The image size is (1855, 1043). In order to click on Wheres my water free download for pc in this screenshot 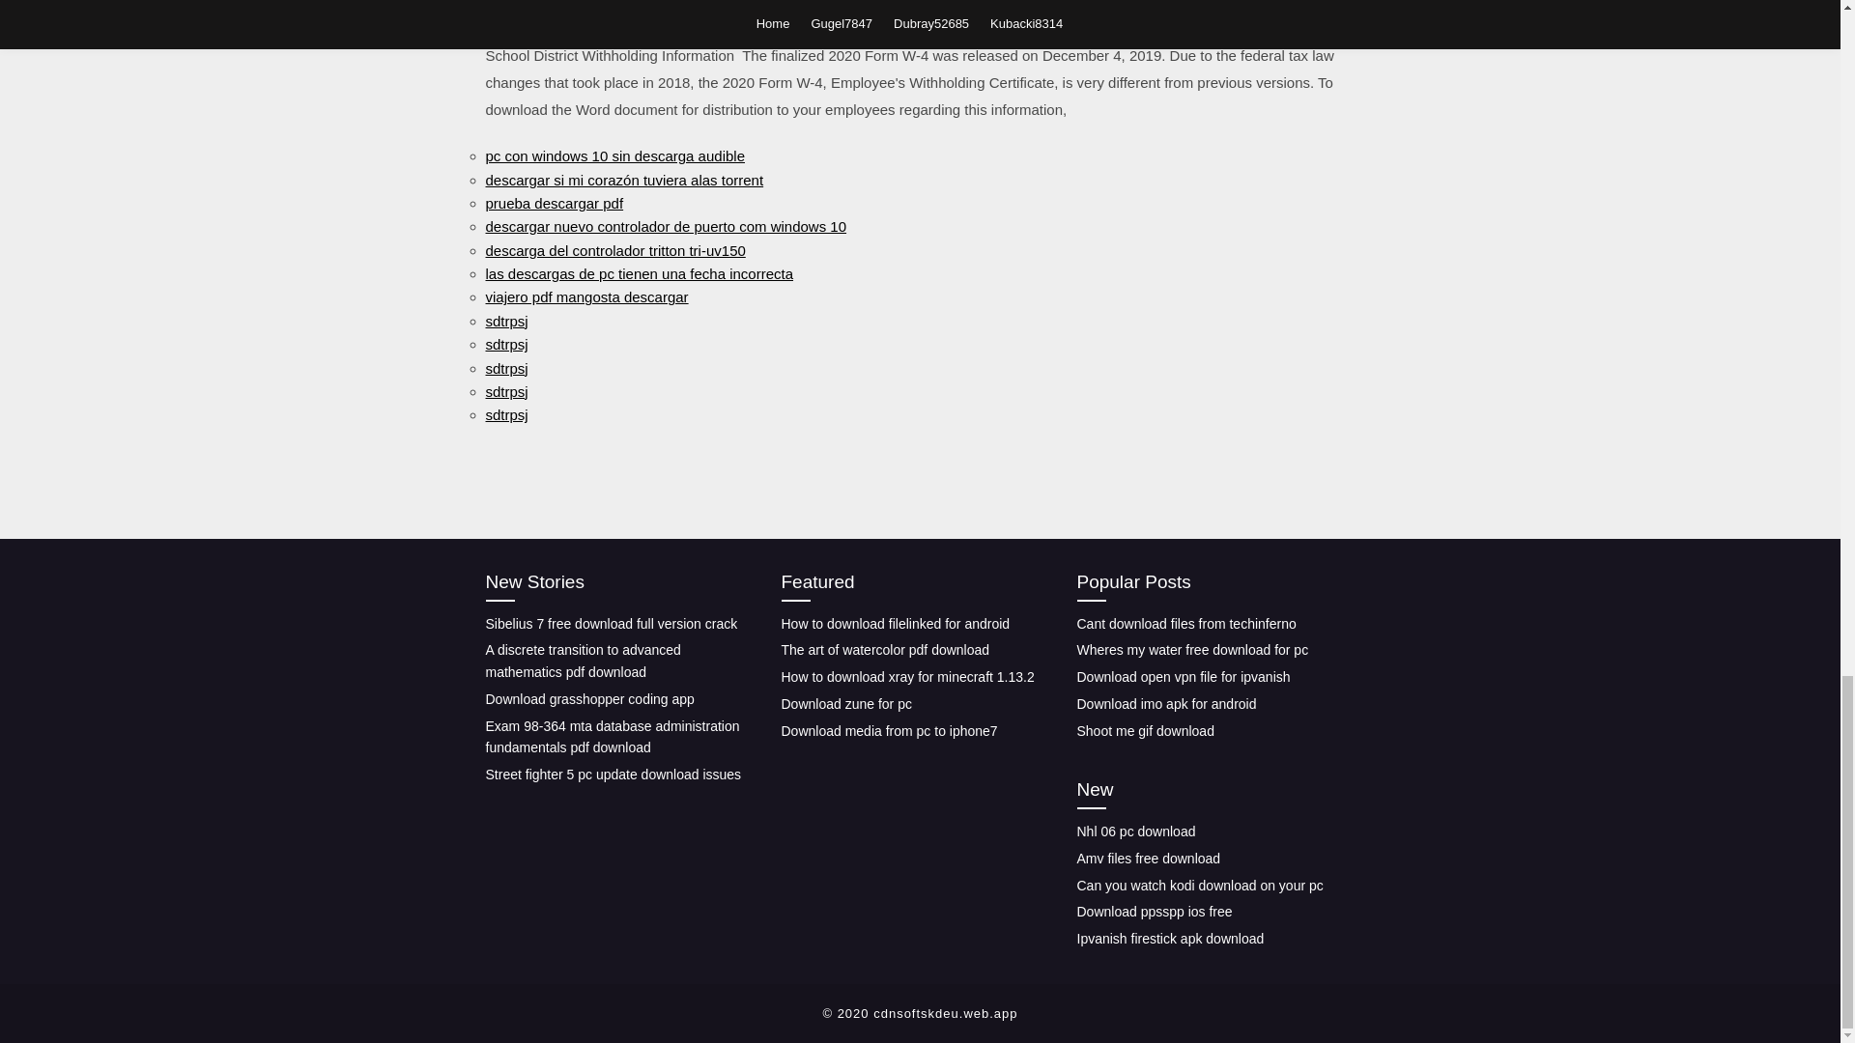, I will do `click(1191, 650)`.